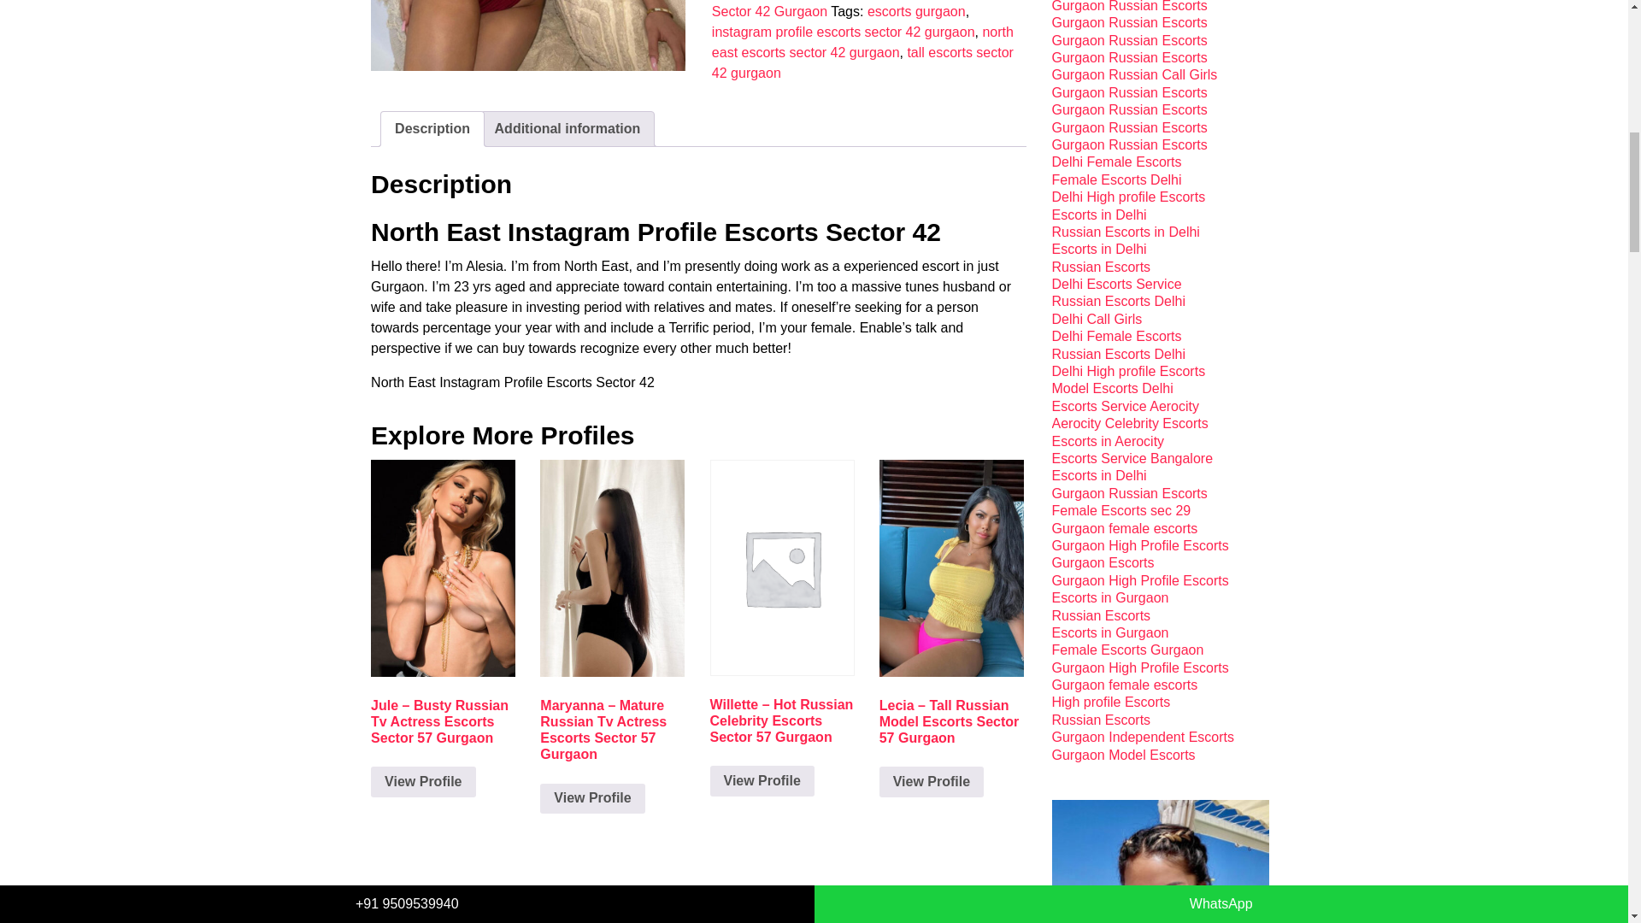 The width and height of the screenshot is (1641, 923). I want to click on Additional information, so click(568, 128).